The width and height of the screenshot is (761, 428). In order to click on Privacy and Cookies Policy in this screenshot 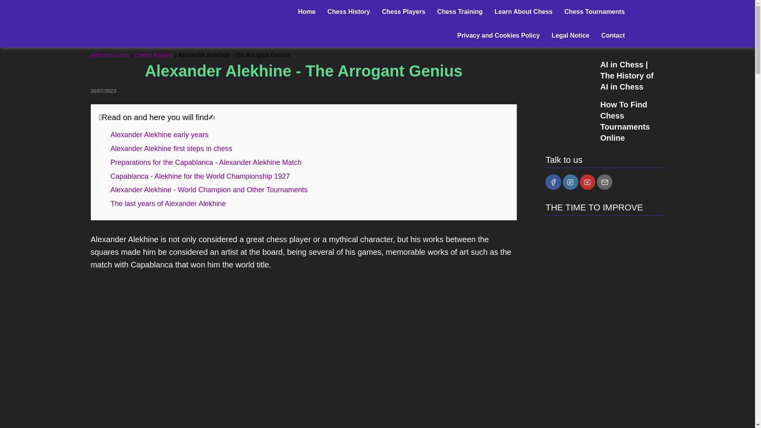, I will do `click(498, 36)`.